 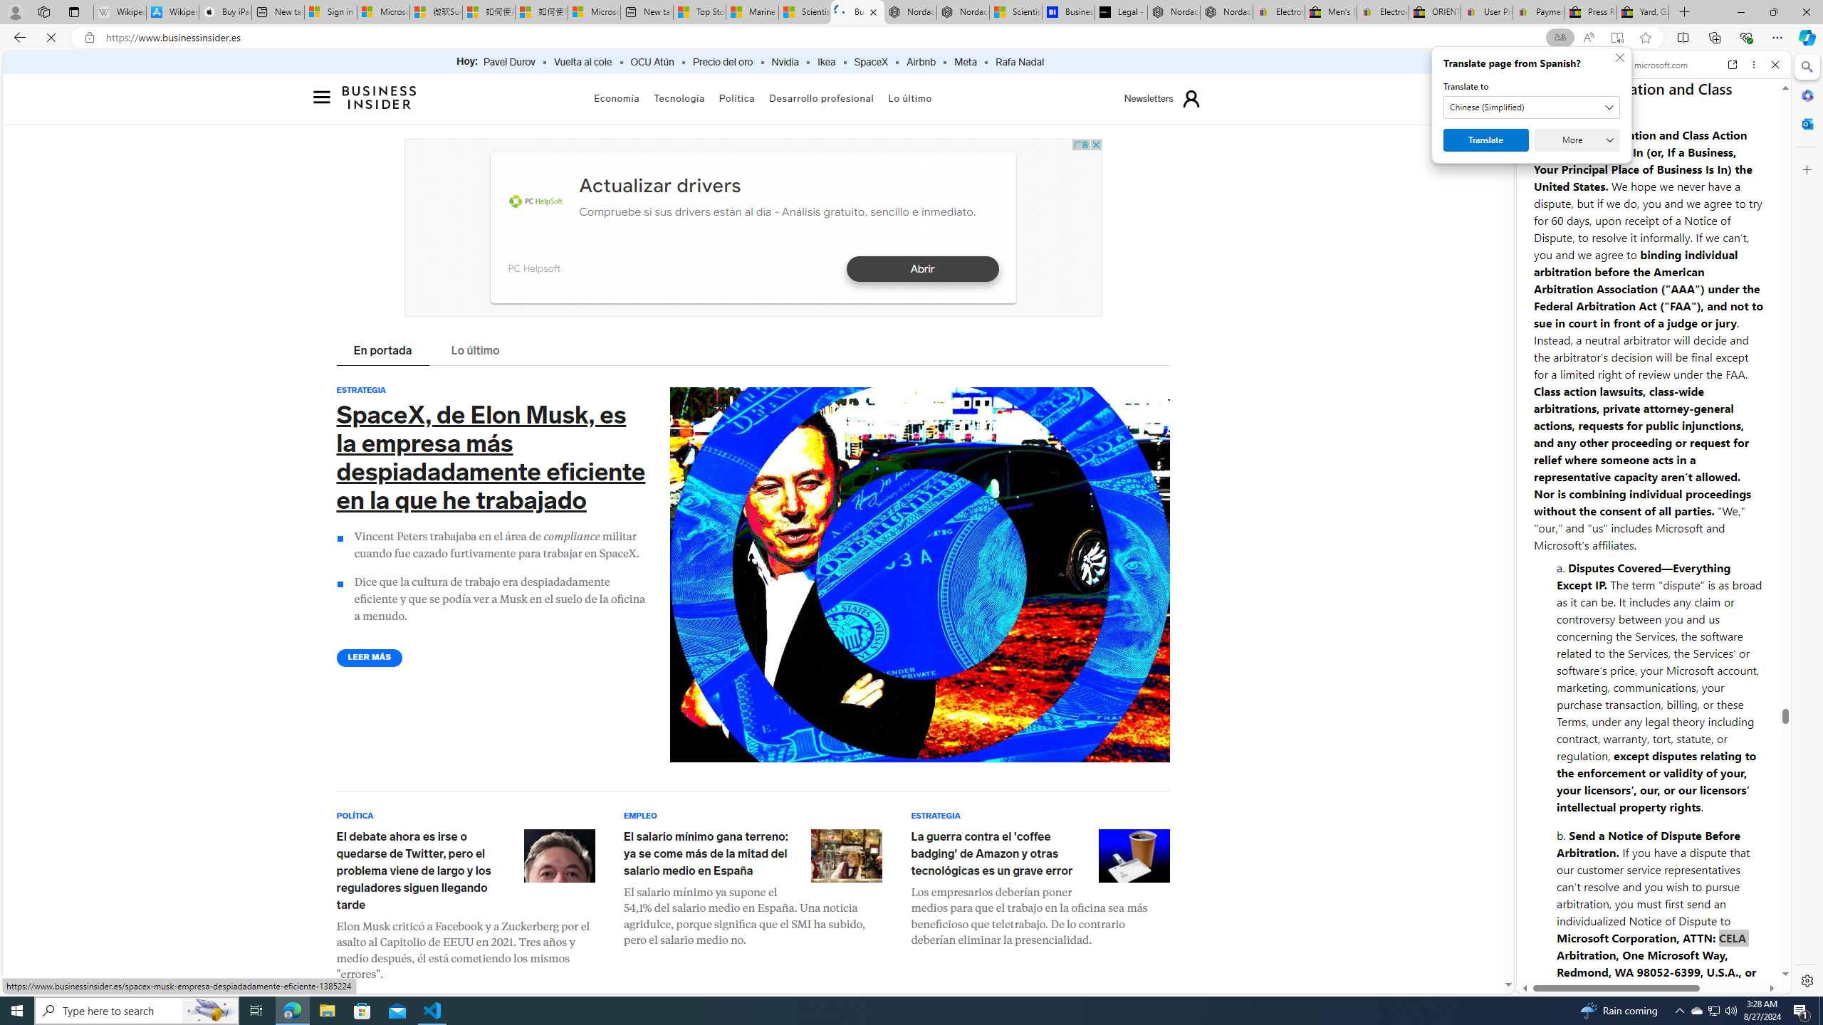 I want to click on Collage of Elon Musk with US currency and a Tesla, so click(x=919, y=575).